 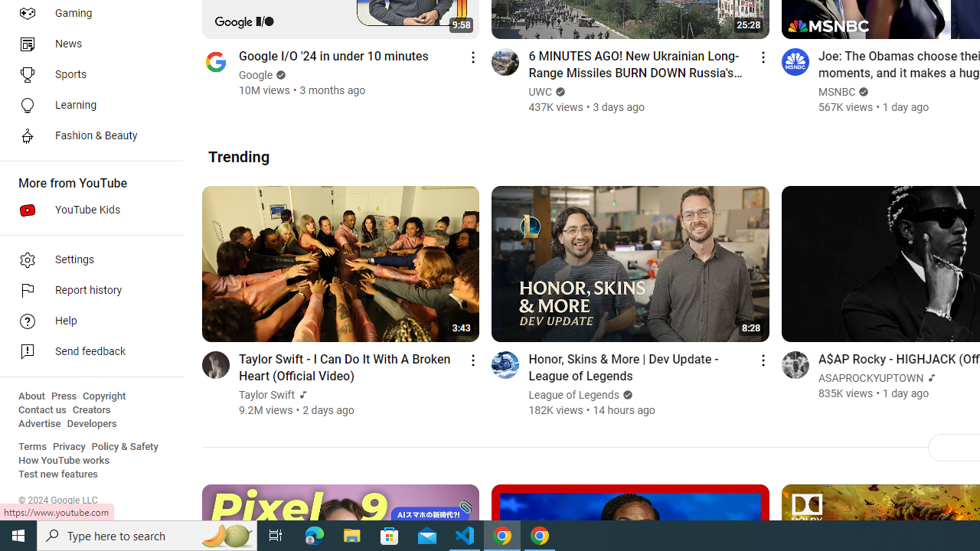 I want to click on Verified, so click(x=625, y=395).